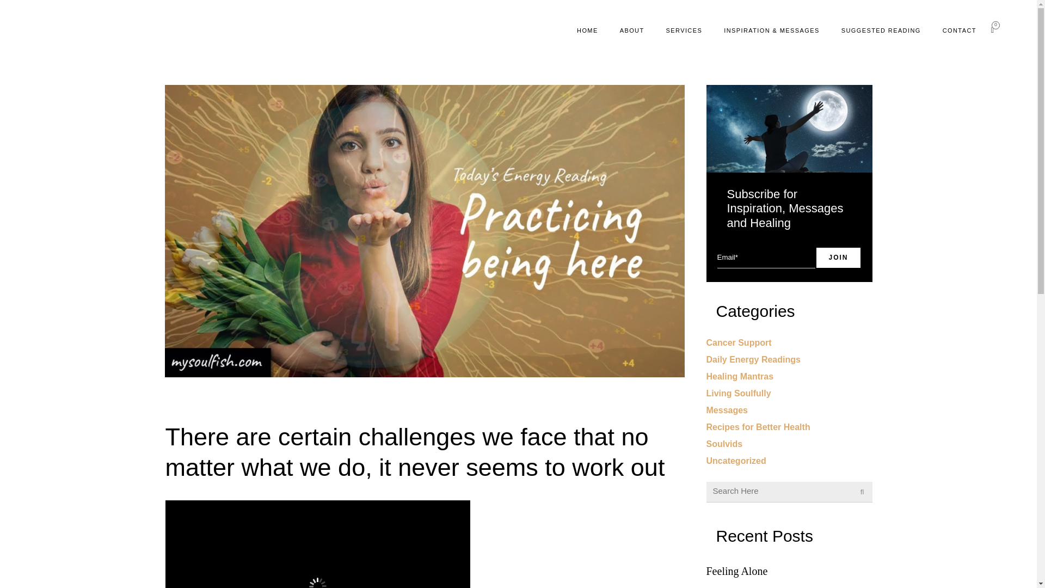 The width and height of the screenshot is (1045, 588). Describe the element at coordinates (881, 30) in the screenshot. I see `SUGGESTED READING` at that location.